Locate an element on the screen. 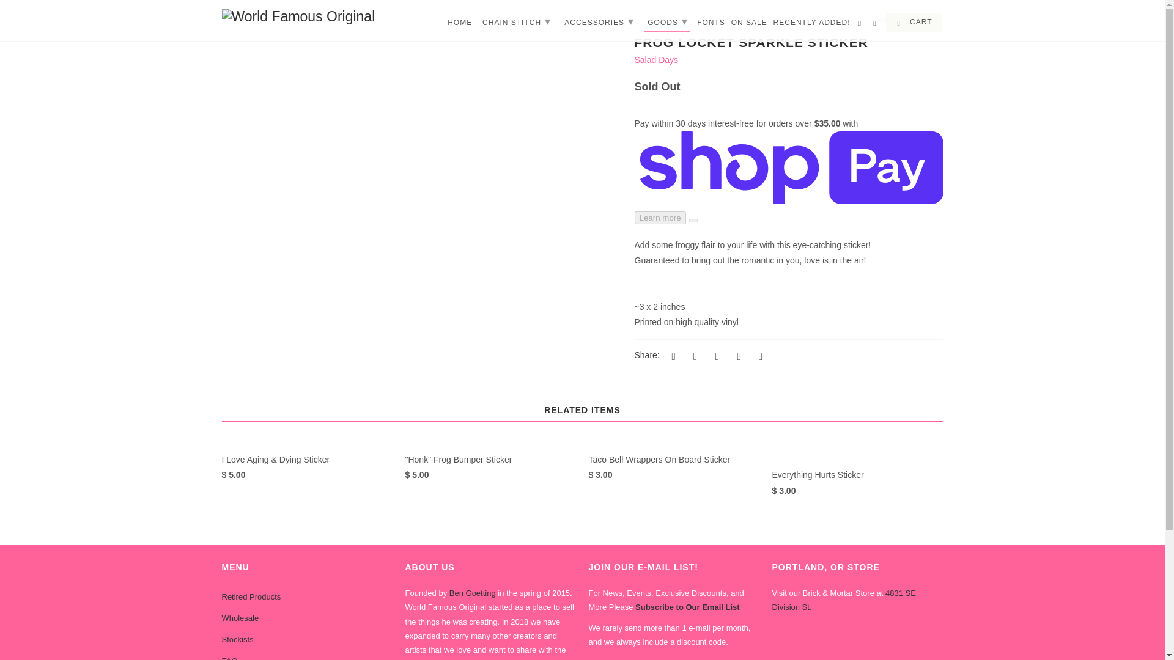 Image resolution: width=1174 pixels, height=660 pixels. Ben Goetting is located at coordinates (472, 593).